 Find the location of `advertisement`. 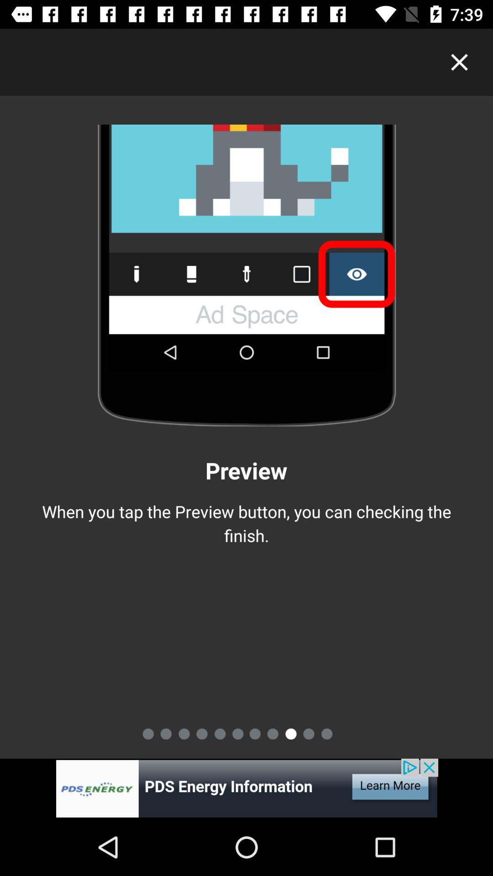

advertisement is located at coordinates (246, 788).